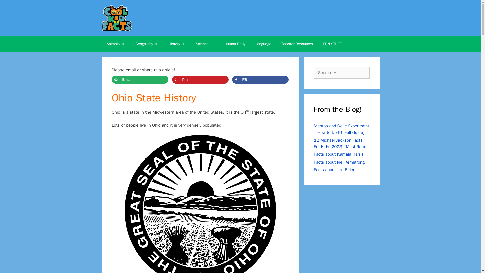 The height and width of the screenshot is (273, 485). Describe the element at coordinates (205, 44) in the screenshot. I see `Science` at that location.